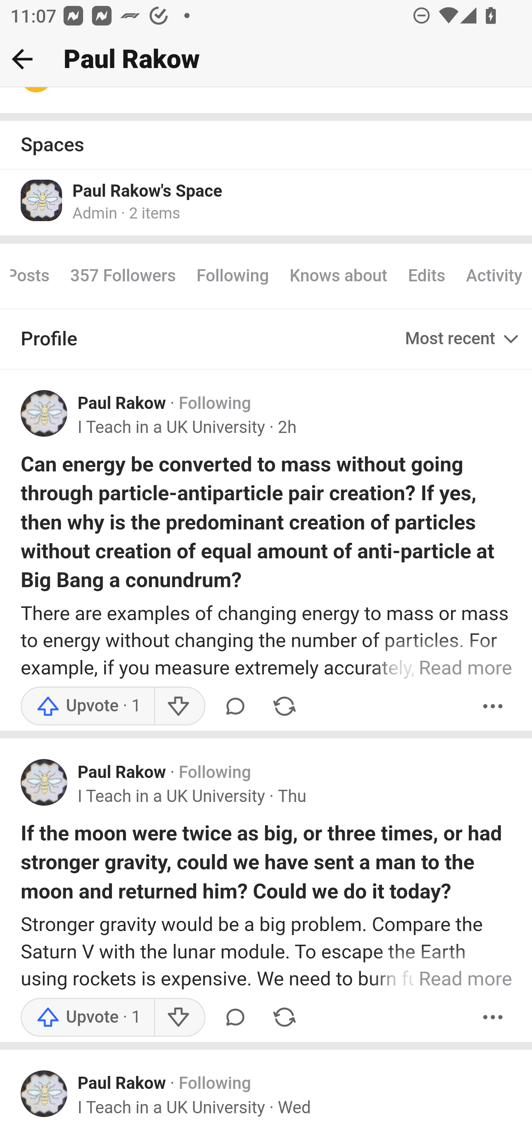  Describe the element at coordinates (123, 277) in the screenshot. I see `357 Followers` at that location.